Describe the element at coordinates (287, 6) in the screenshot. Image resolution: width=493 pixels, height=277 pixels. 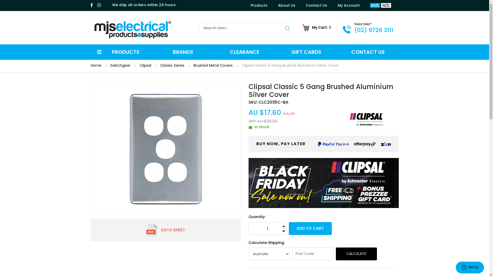
I see `About Us` at that location.